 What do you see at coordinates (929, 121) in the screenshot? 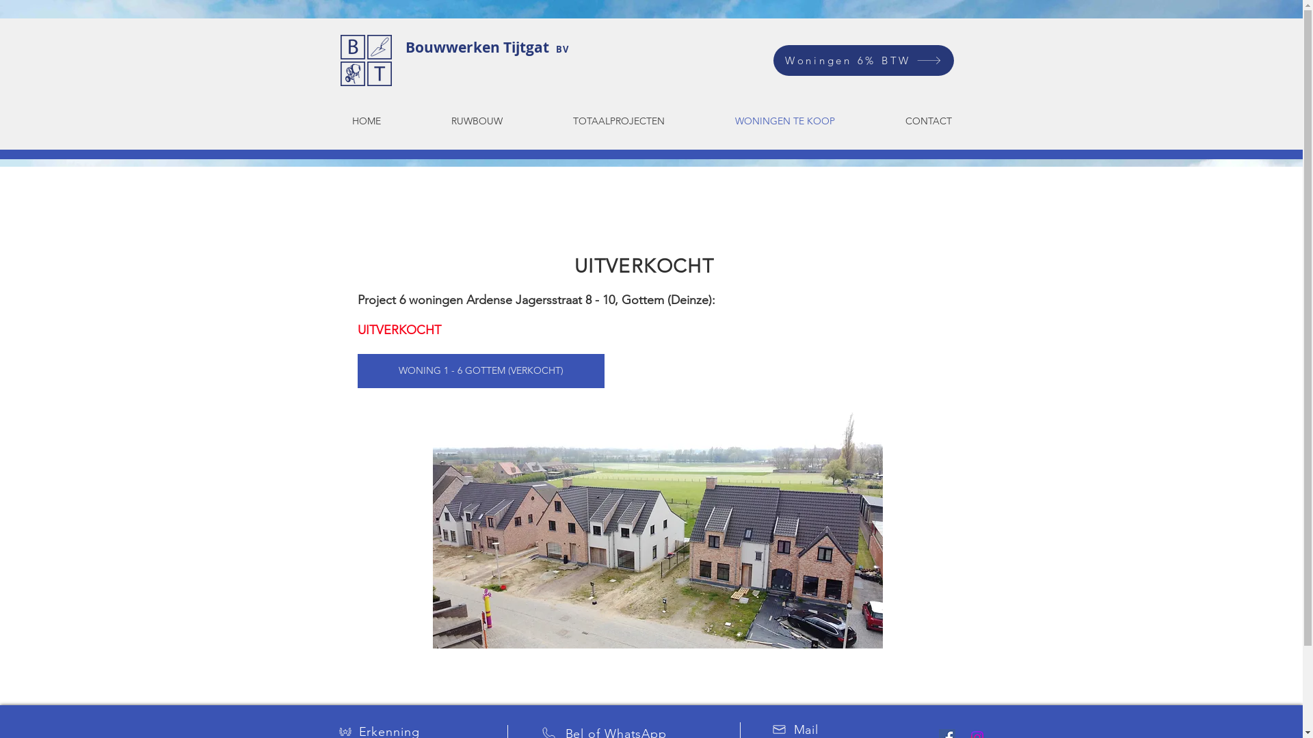
I see `CONTACT` at bounding box center [929, 121].